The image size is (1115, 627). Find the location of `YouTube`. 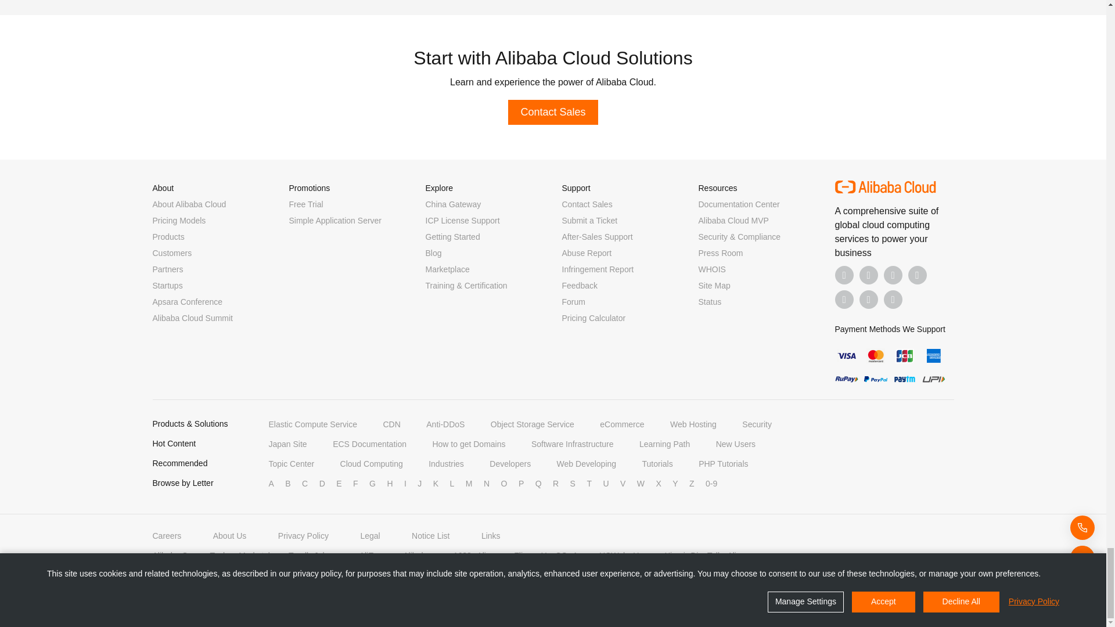

YouTube is located at coordinates (918, 275).